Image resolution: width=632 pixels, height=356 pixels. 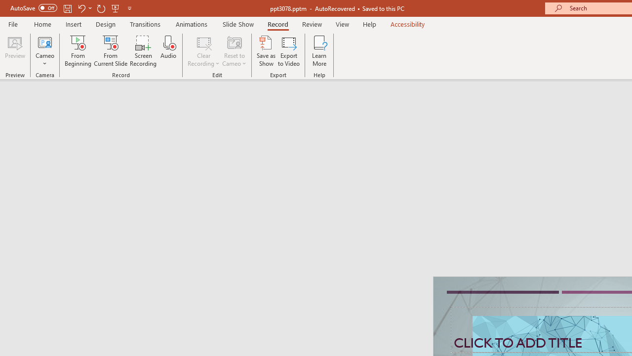 What do you see at coordinates (427, 159) in the screenshot?
I see `test.ipynb` at bounding box center [427, 159].